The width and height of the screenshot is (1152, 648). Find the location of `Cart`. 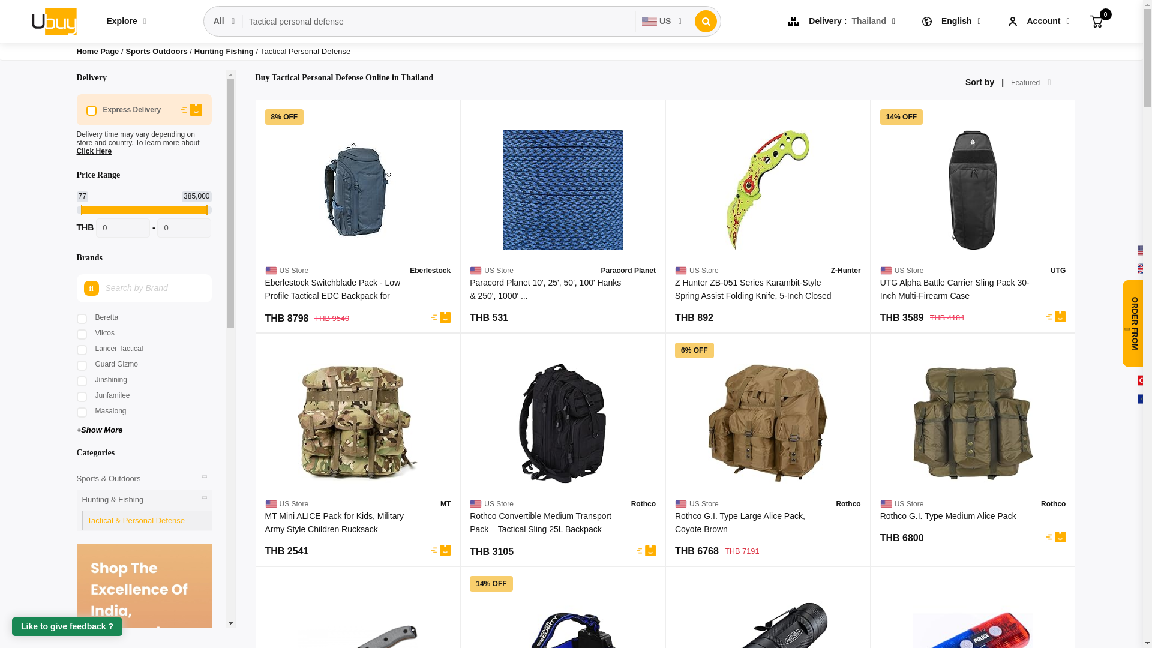

Cart is located at coordinates (1096, 20).